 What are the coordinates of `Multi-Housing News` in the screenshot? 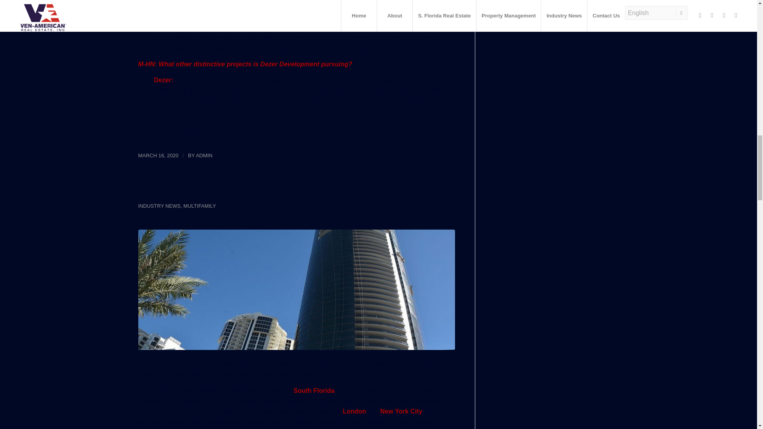 It's located at (190, 133).